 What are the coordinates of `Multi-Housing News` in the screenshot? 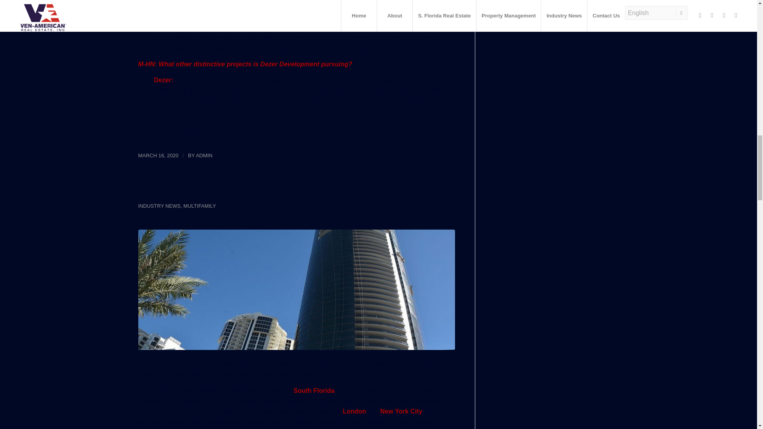 It's located at (190, 133).